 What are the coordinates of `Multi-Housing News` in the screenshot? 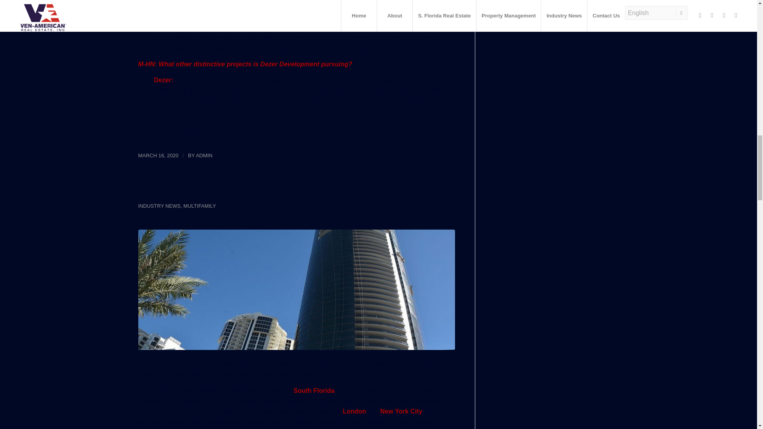 It's located at (190, 133).